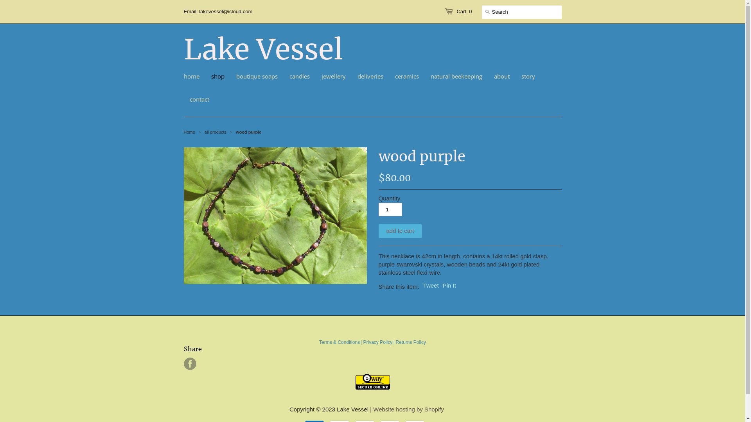 The image size is (751, 422). I want to click on about, so click(502, 76).